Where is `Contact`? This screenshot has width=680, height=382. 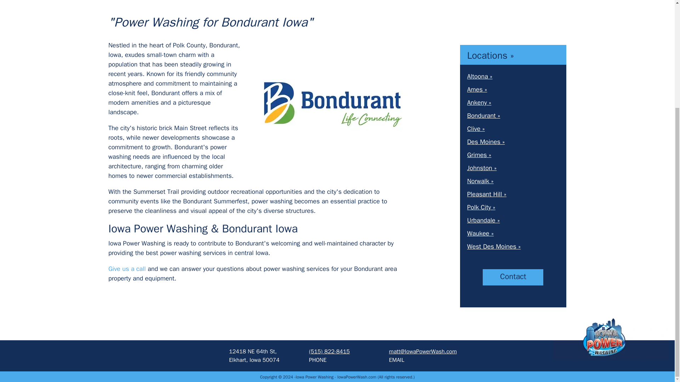 Contact is located at coordinates (513, 277).